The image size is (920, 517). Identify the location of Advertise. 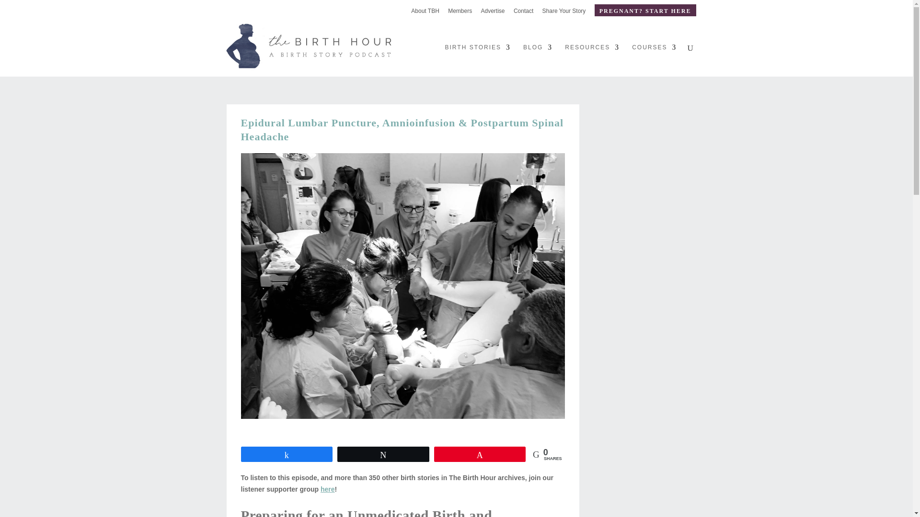
(493, 13).